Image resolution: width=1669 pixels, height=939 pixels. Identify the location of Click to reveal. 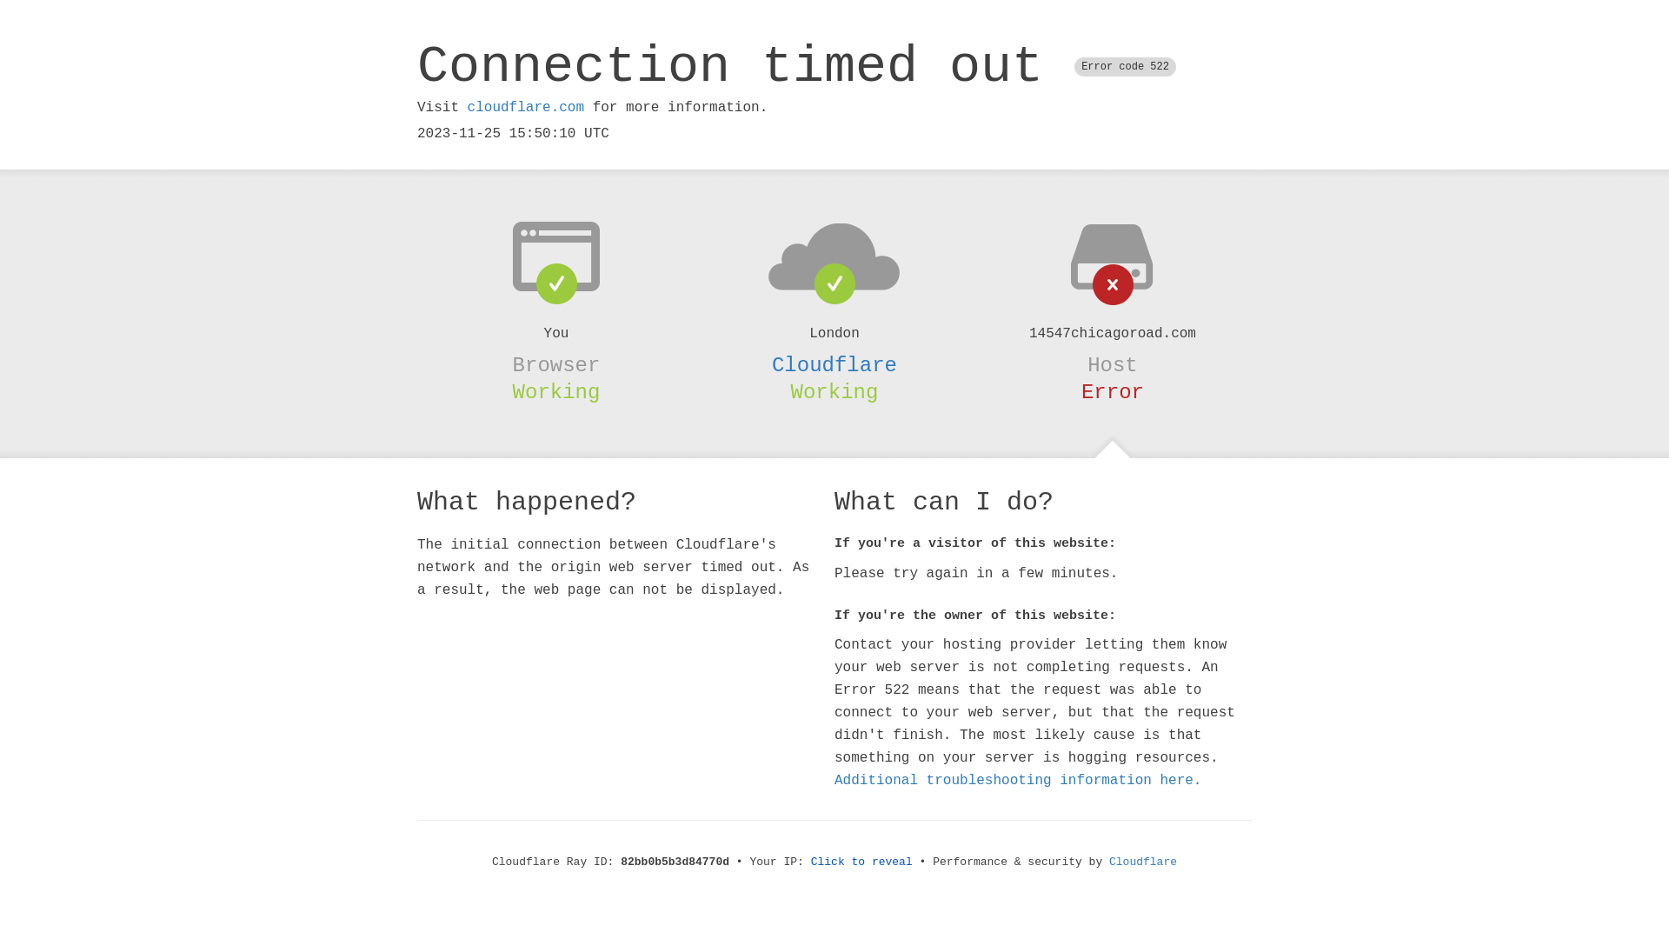
(862, 862).